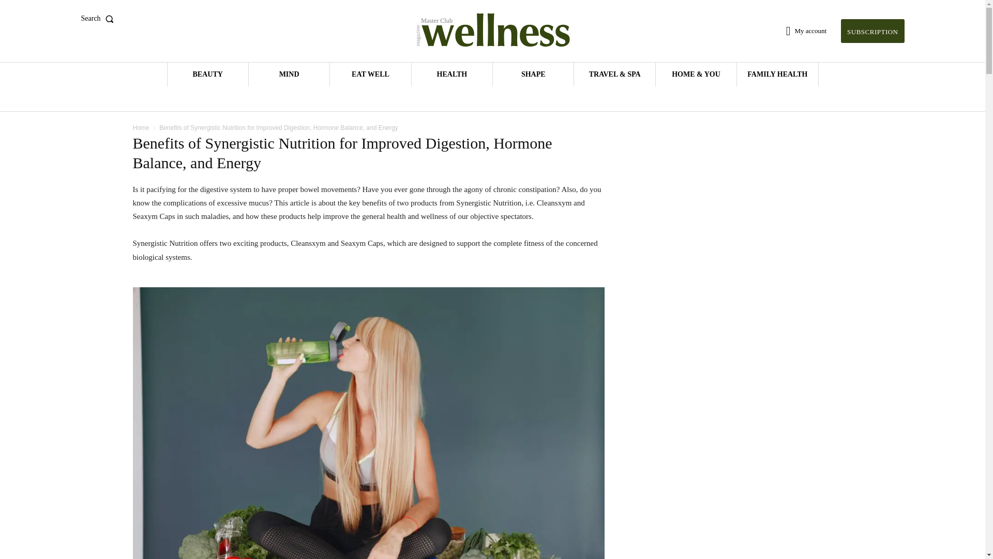  What do you see at coordinates (452, 75) in the screenshot?
I see `HEALTH` at bounding box center [452, 75].